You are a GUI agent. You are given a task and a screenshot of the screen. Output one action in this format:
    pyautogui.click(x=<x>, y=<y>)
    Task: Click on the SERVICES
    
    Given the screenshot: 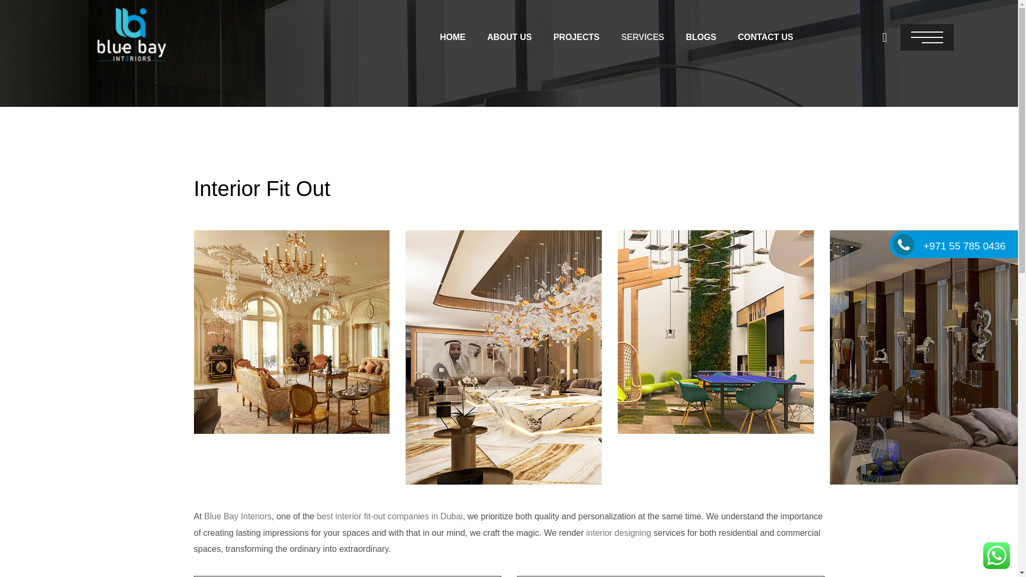 What is the action you would take?
    pyautogui.click(x=642, y=37)
    